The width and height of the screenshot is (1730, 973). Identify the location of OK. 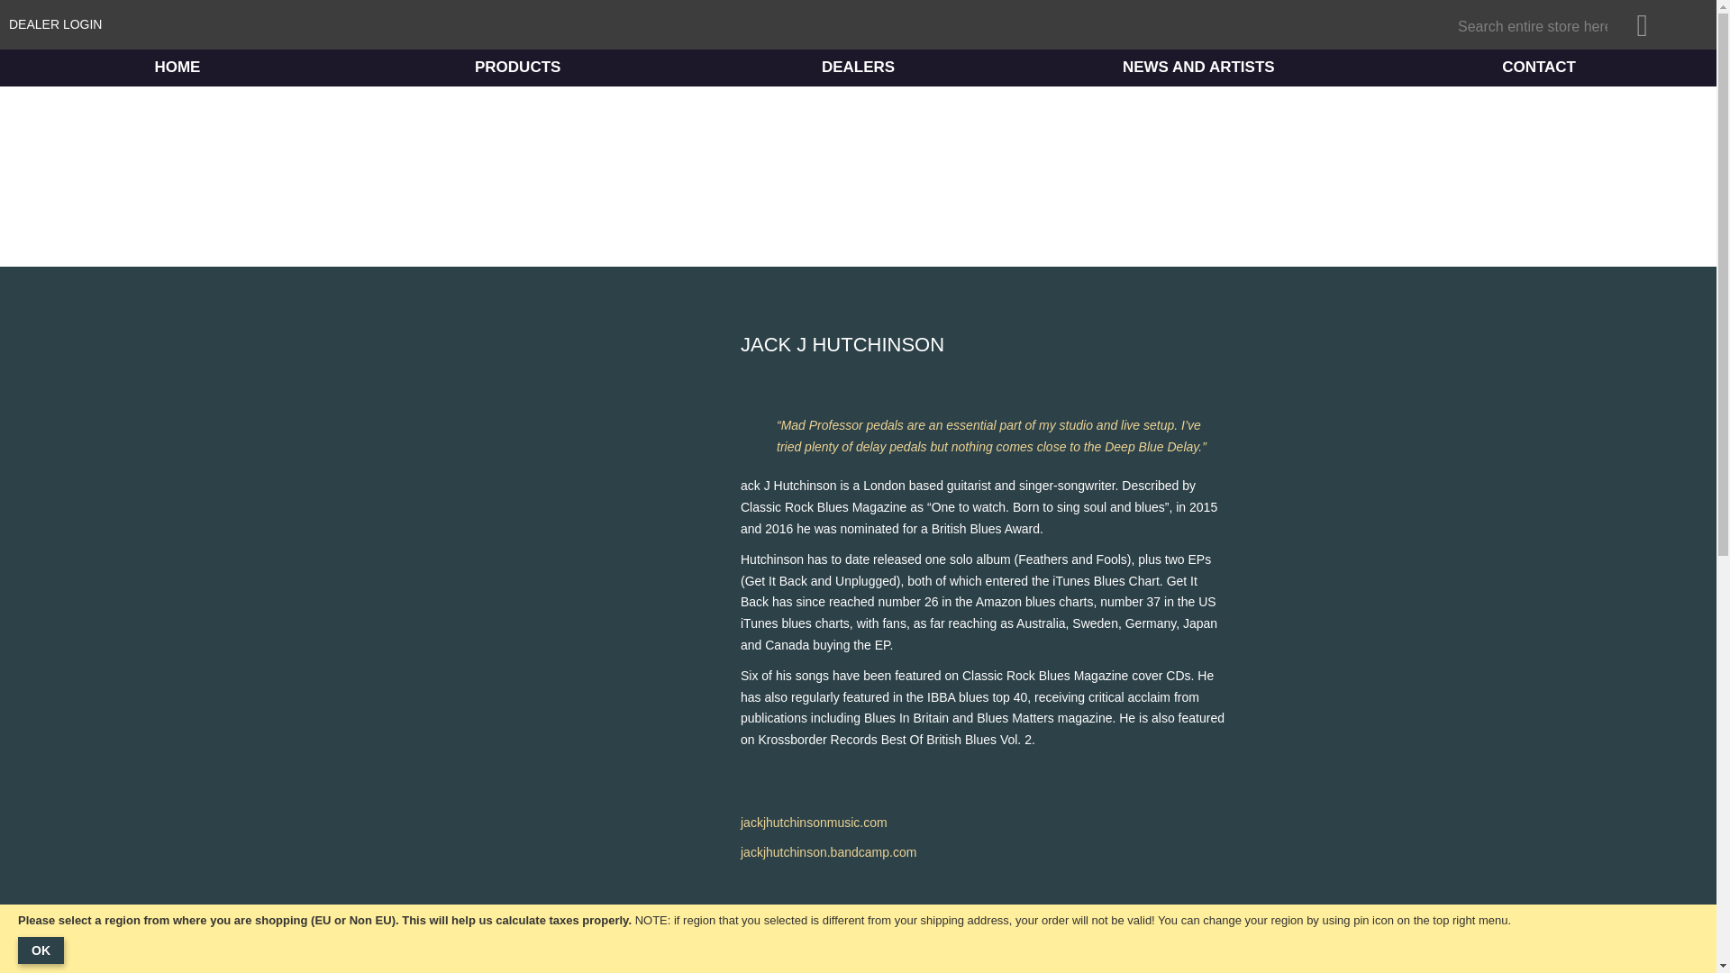
(41, 950).